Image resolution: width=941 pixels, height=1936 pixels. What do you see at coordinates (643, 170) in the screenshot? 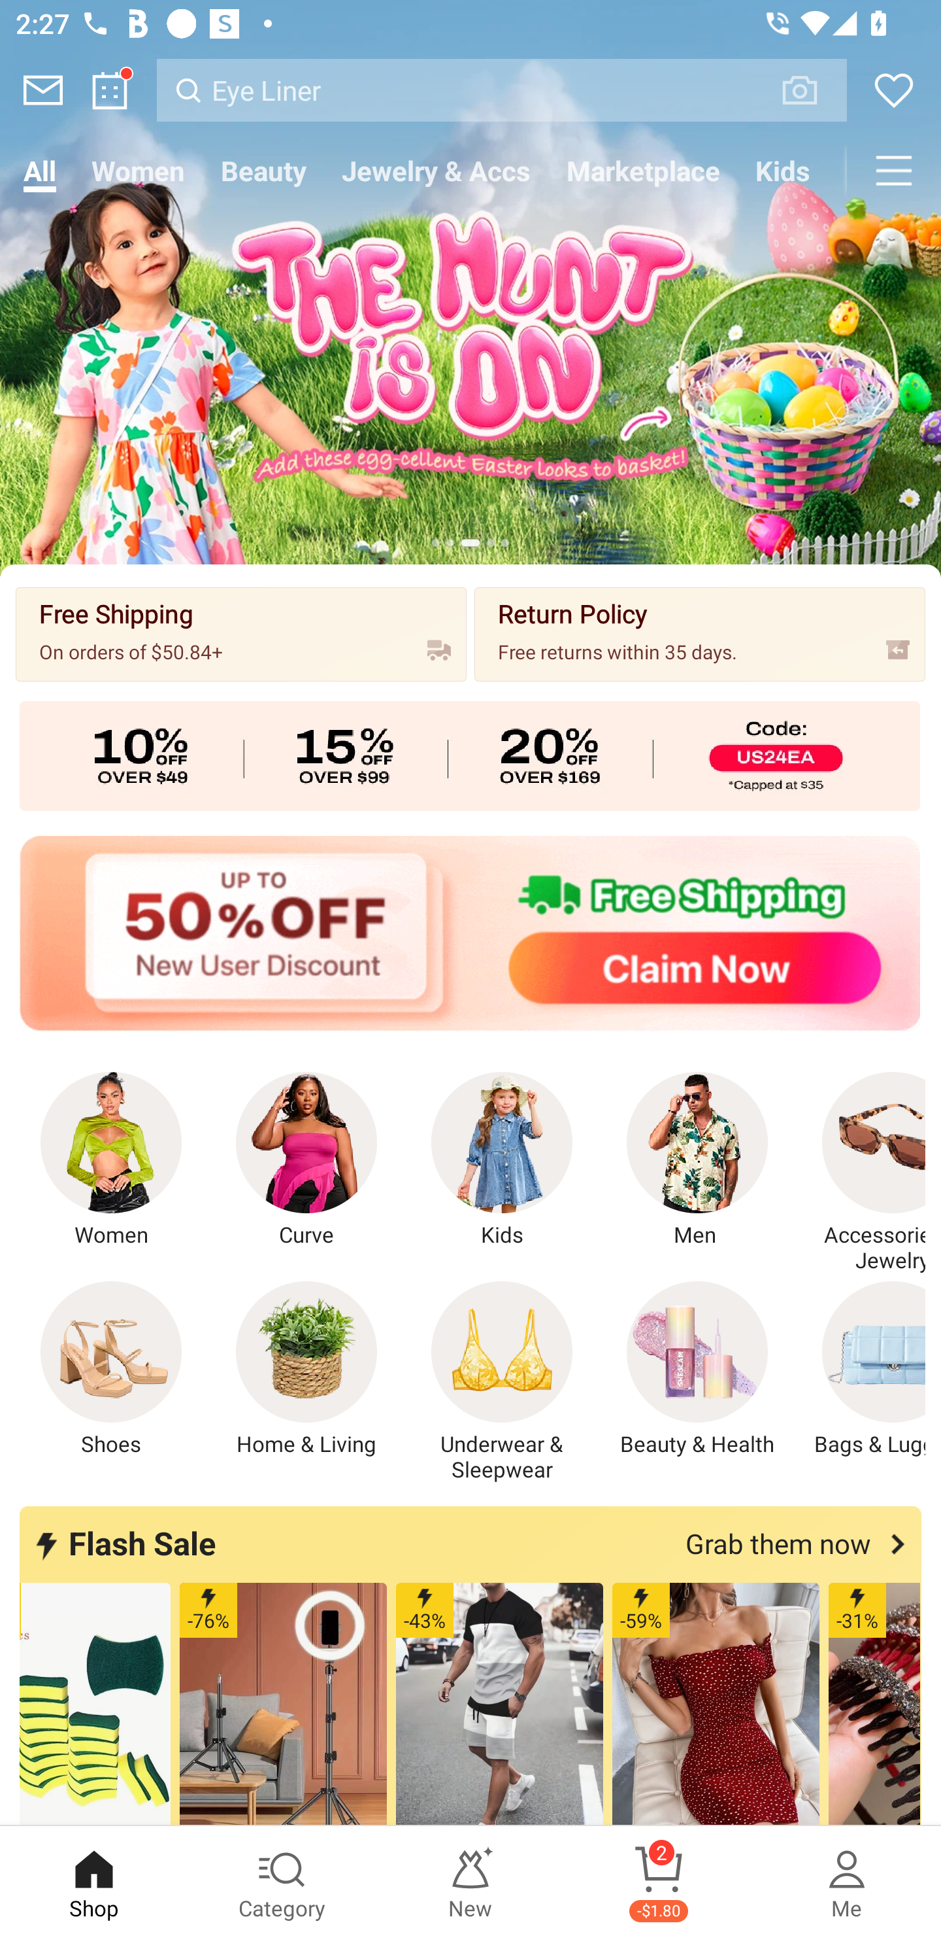
I see `Marketplace` at bounding box center [643, 170].